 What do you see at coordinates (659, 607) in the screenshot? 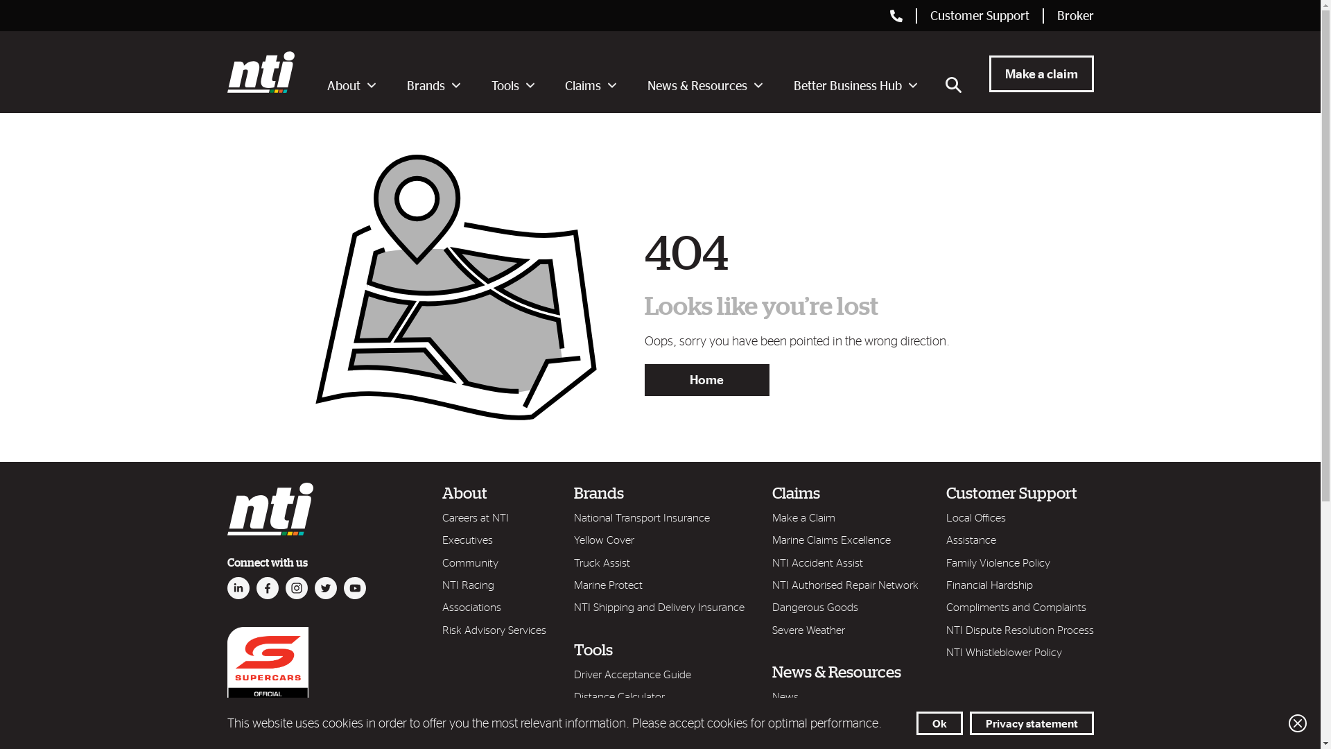
I see `NTI Shipping and Delivery Insurance` at bounding box center [659, 607].